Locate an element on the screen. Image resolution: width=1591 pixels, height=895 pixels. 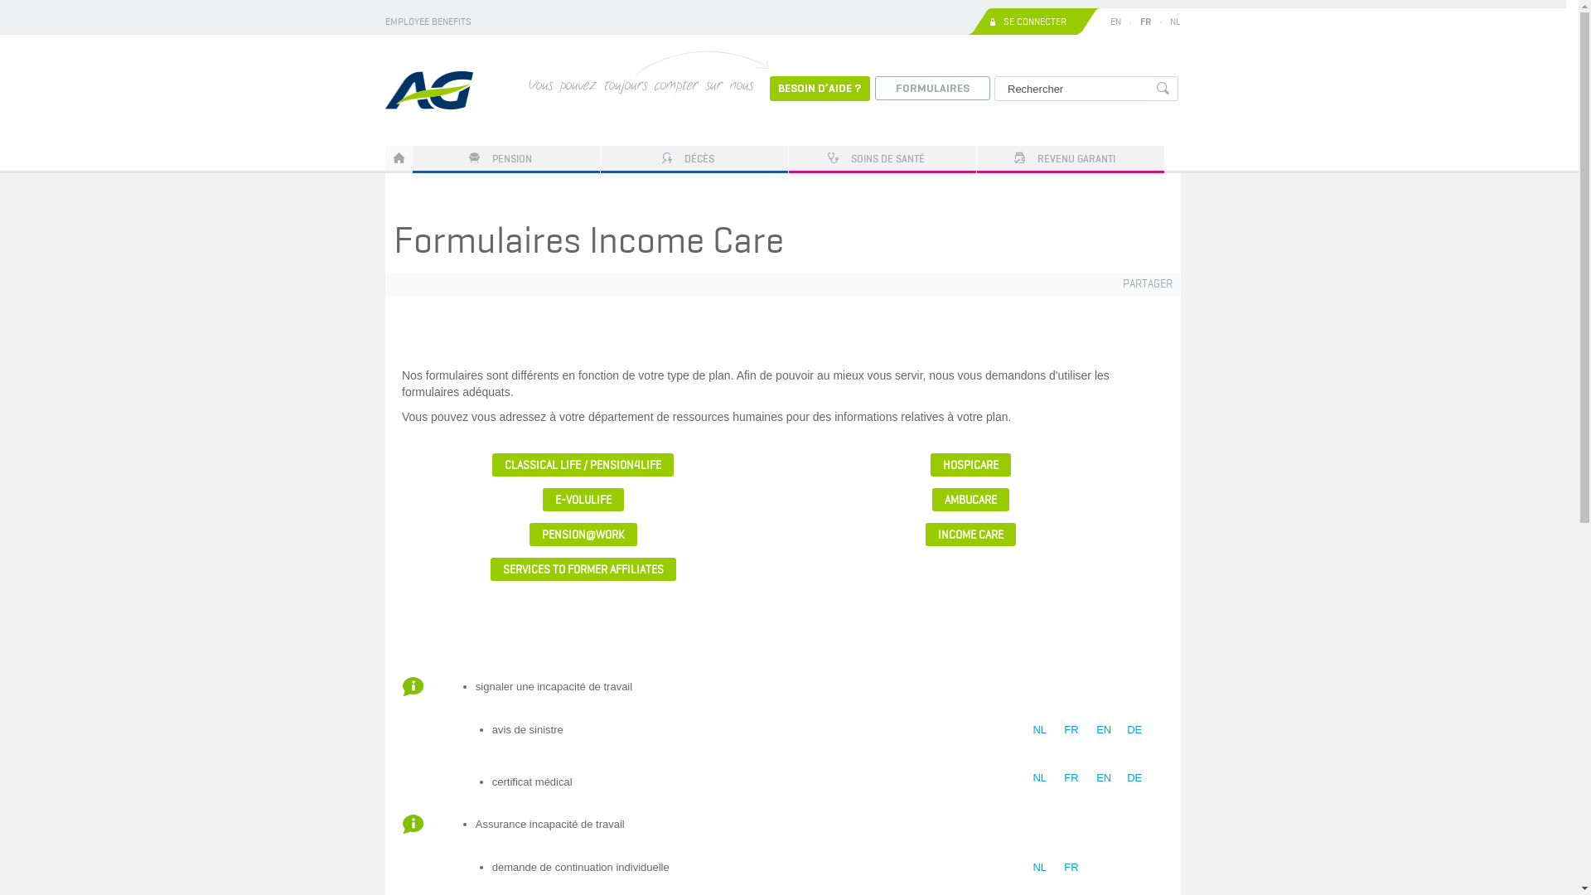
info-bubble.png is located at coordinates (413, 686).